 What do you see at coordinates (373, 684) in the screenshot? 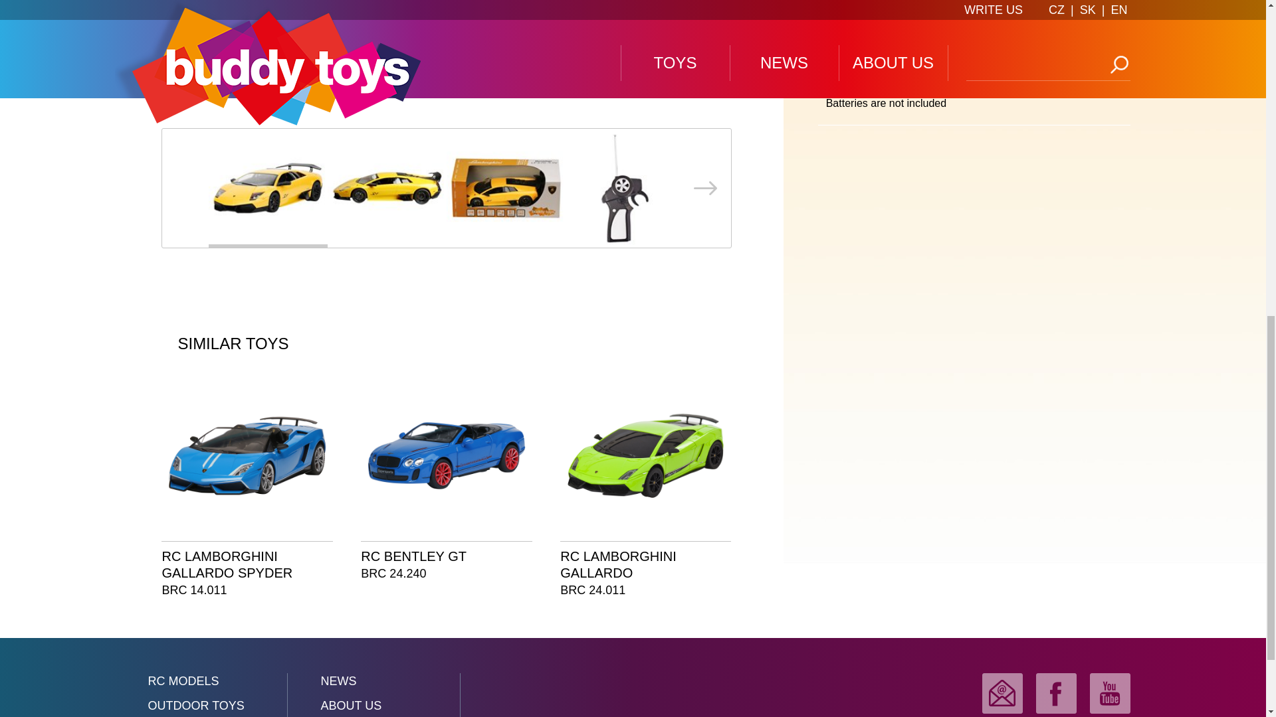
I see `NEWS` at bounding box center [373, 684].